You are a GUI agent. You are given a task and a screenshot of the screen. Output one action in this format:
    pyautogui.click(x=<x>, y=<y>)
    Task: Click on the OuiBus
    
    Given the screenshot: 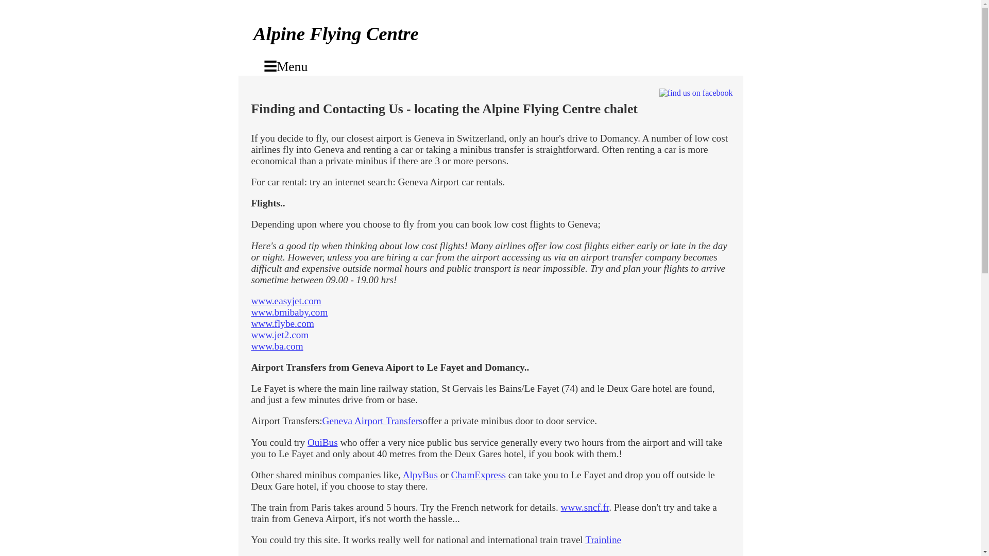 What is the action you would take?
    pyautogui.click(x=322, y=442)
    